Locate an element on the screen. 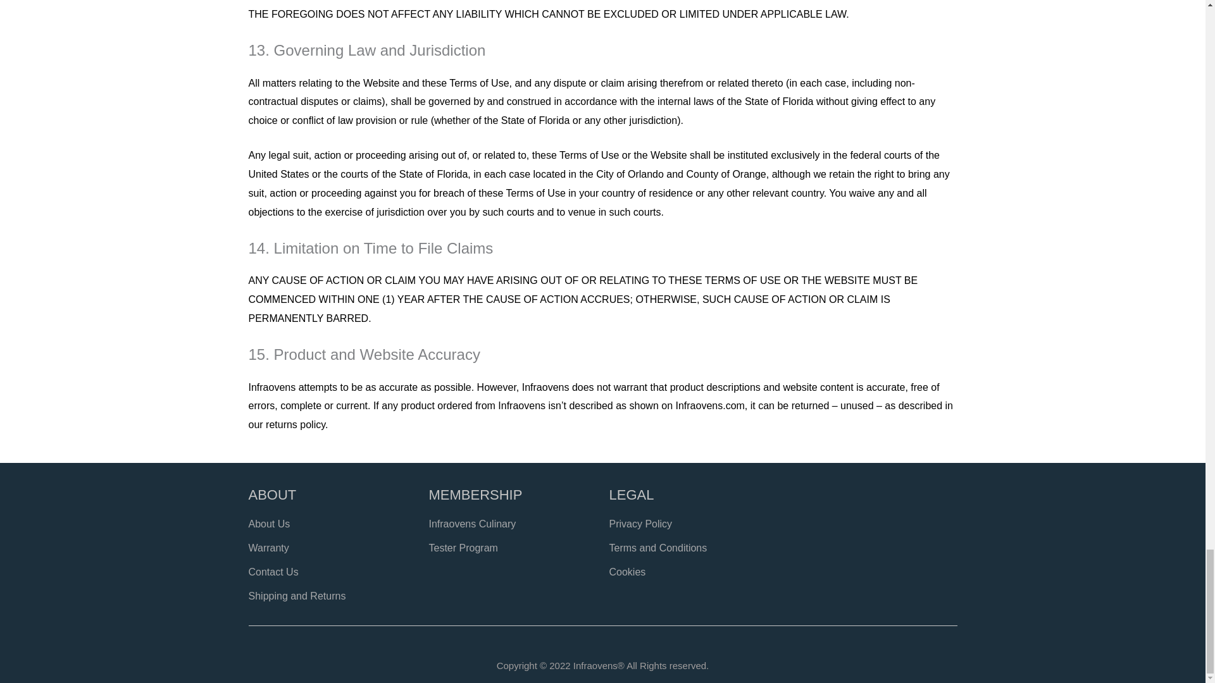 This screenshot has height=683, width=1215. About Us is located at coordinates (332, 524).